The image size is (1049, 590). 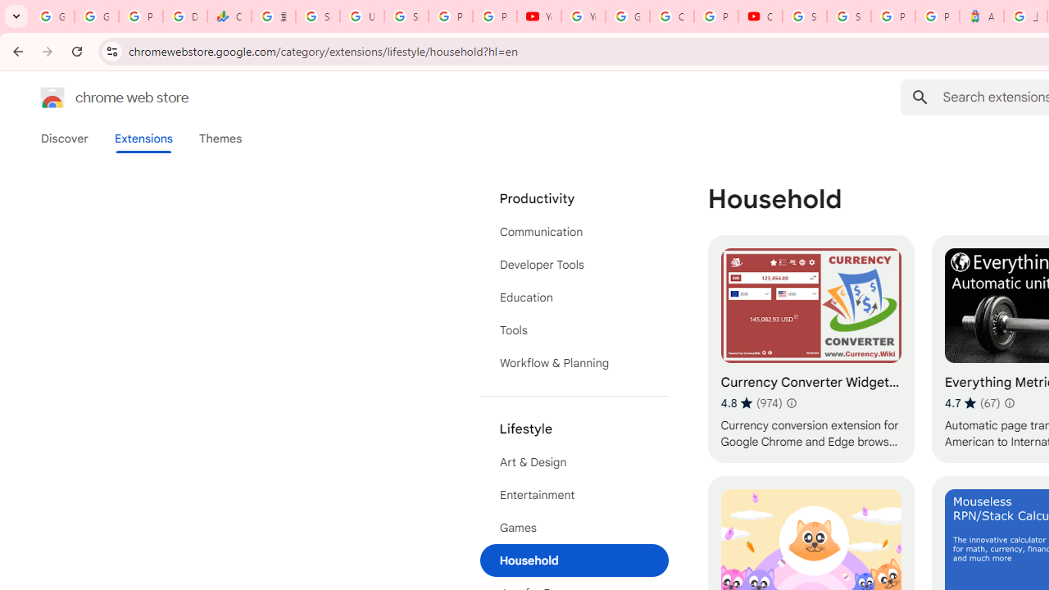 I want to click on Sign in - Google Accounts, so click(x=318, y=16).